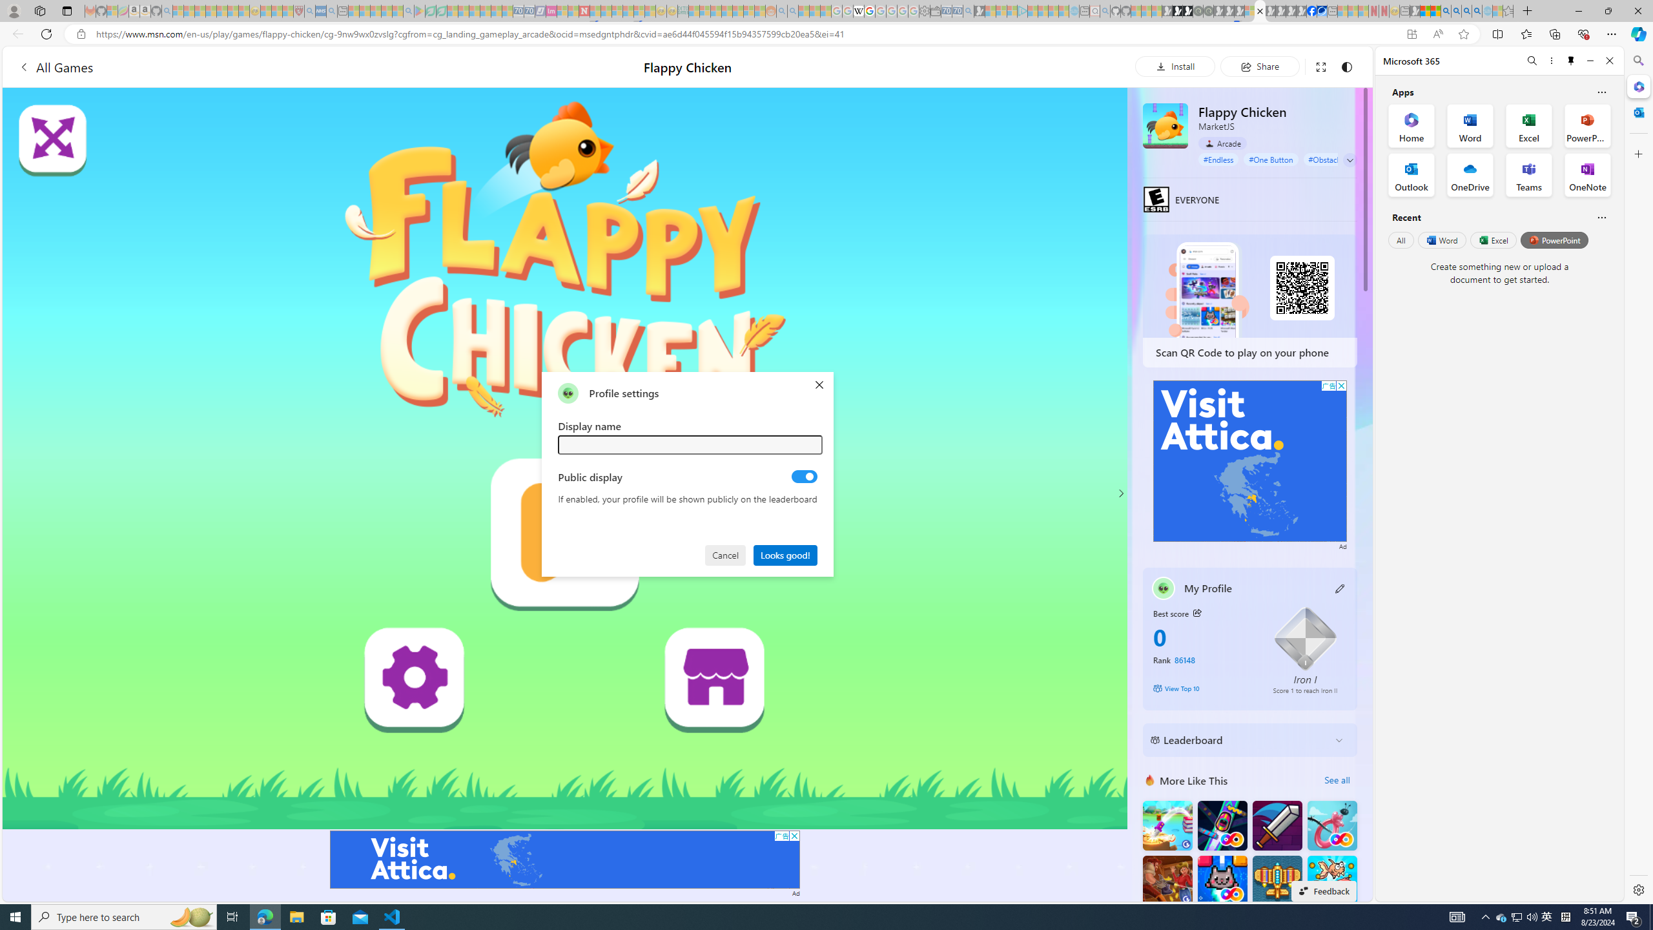  What do you see at coordinates (551, 11) in the screenshot?
I see `Jobs - lastminute.com Investor Portal - Sleeping` at bounding box center [551, 11].